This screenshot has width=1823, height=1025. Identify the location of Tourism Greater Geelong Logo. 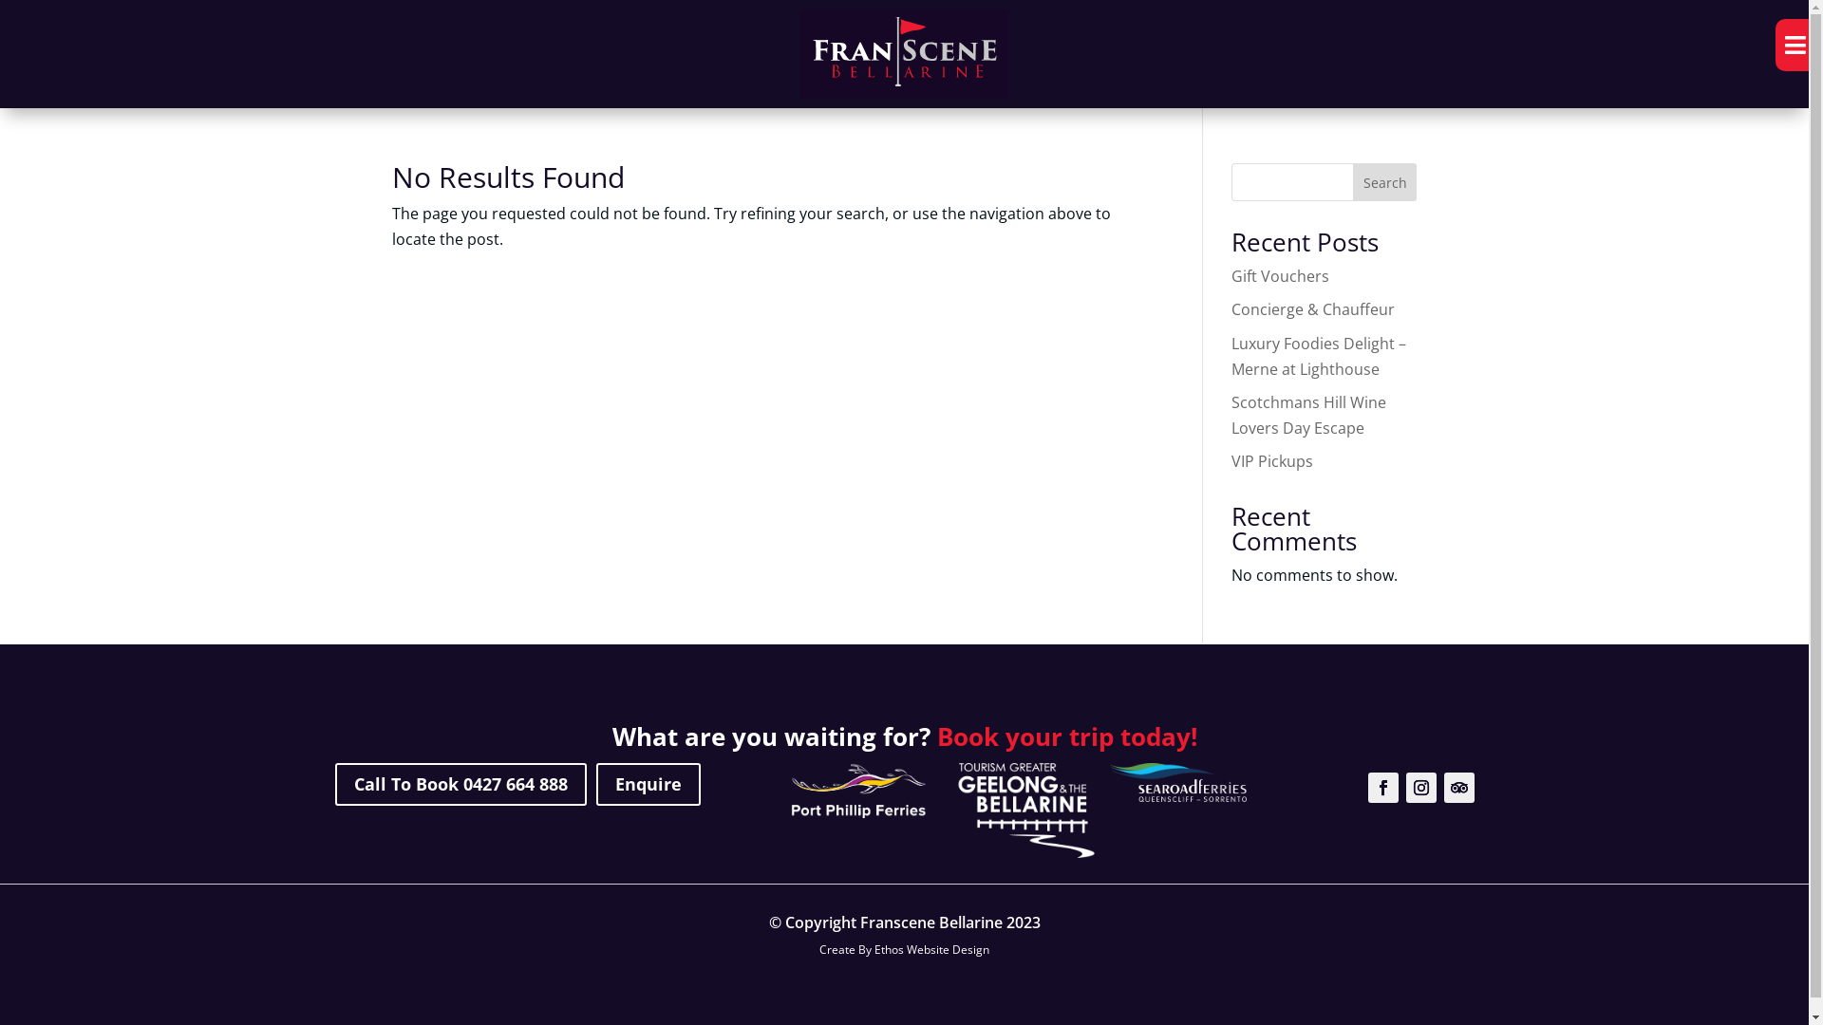
(1027, 811).